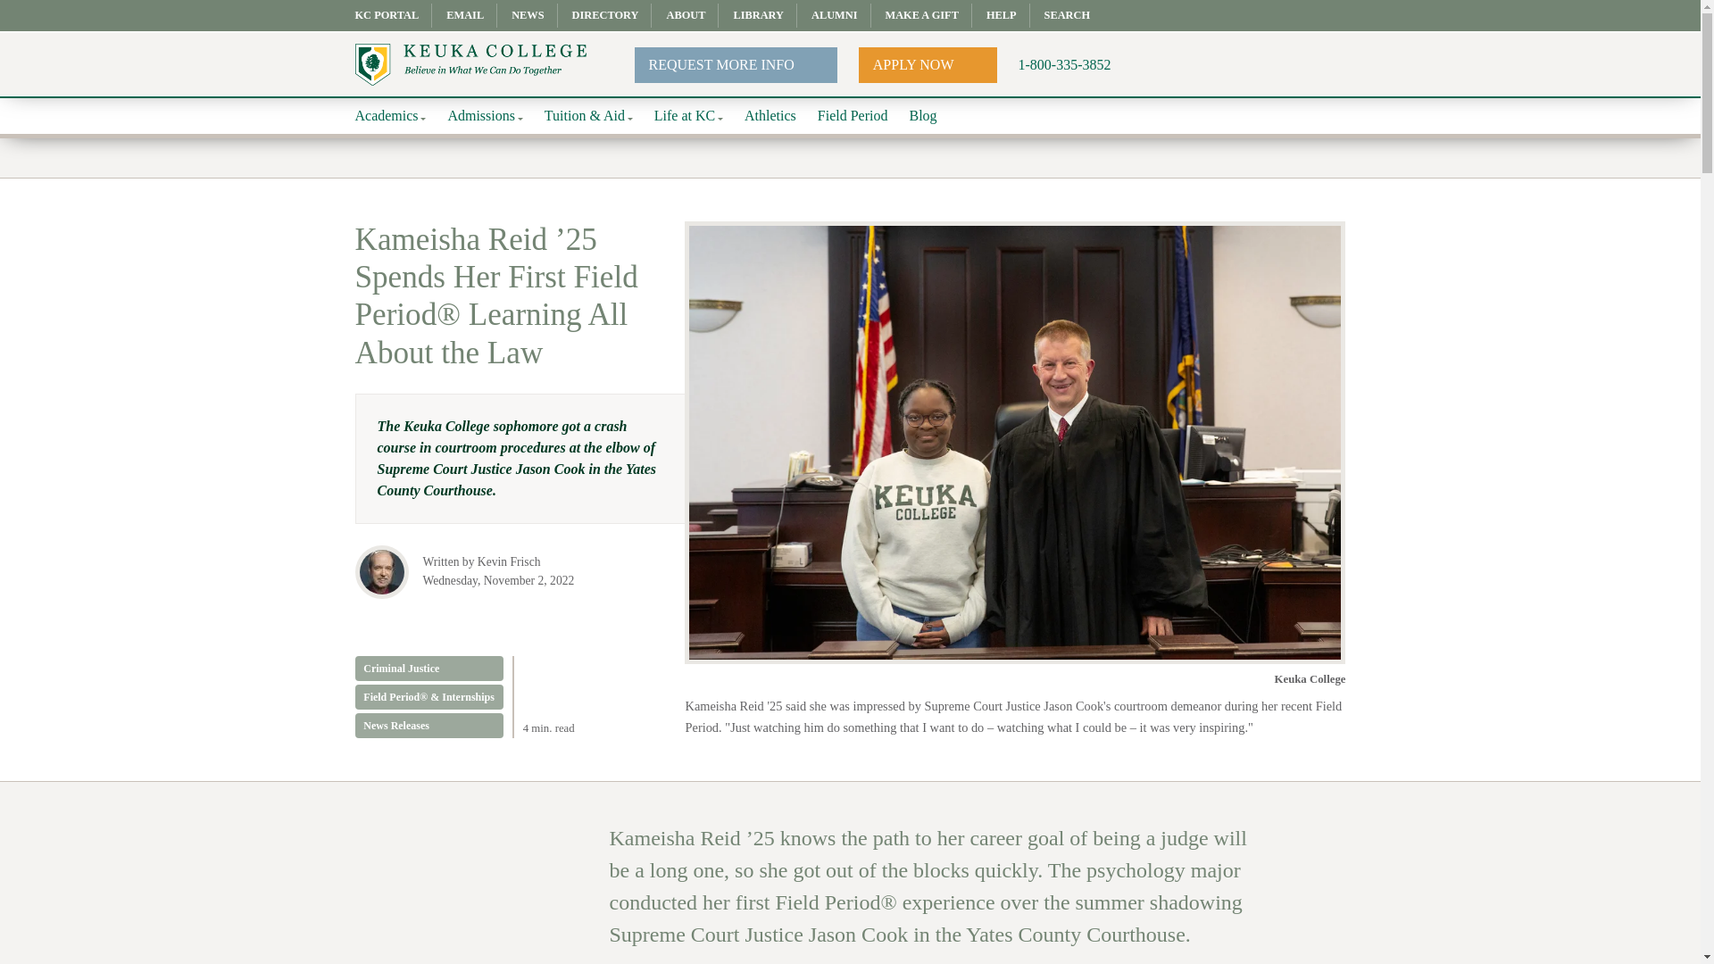 This screenshot has height=964, width=1714. I want to click on Academics, so click(391, 116).